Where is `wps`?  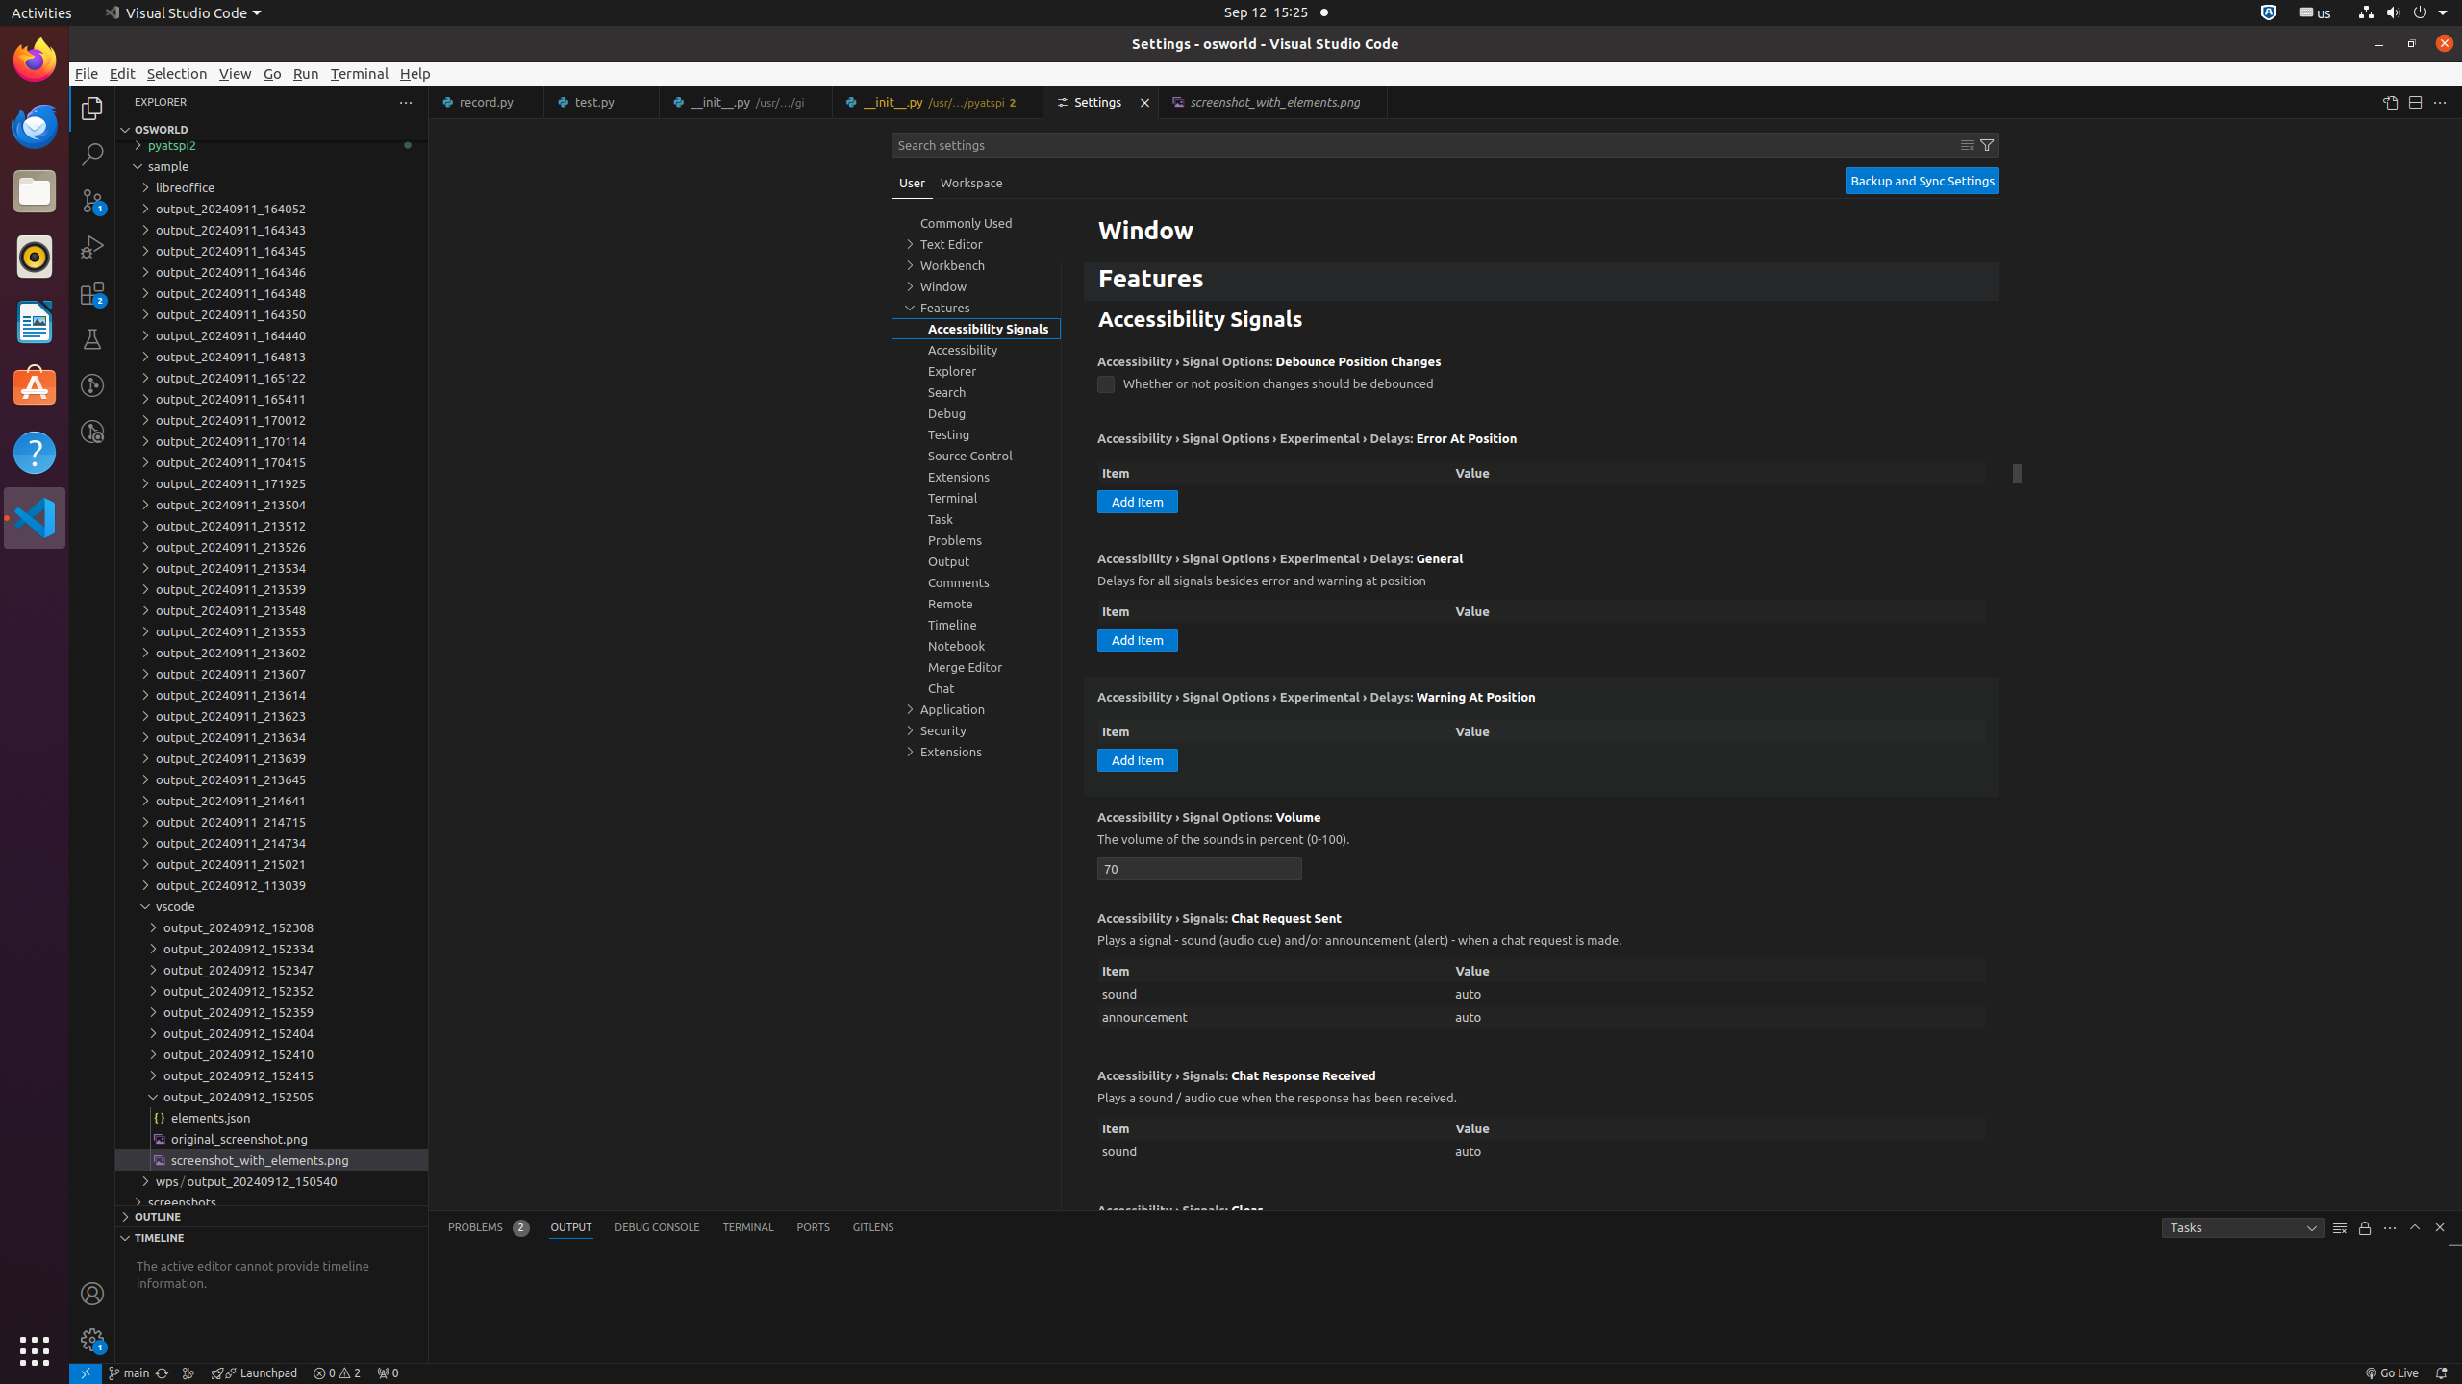
wps is located at coordinates (171, 1181).